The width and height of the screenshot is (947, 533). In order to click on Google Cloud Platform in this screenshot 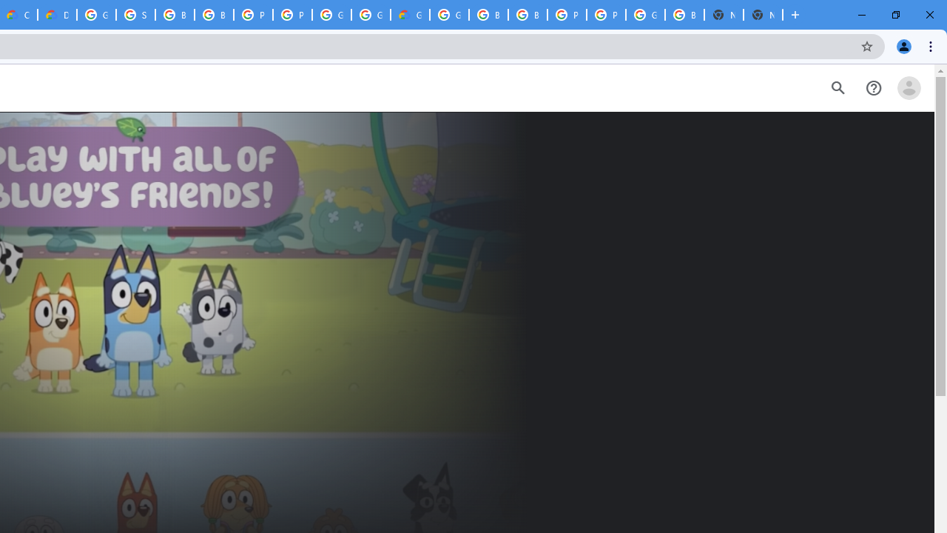, I will do `click(645, 15)`.